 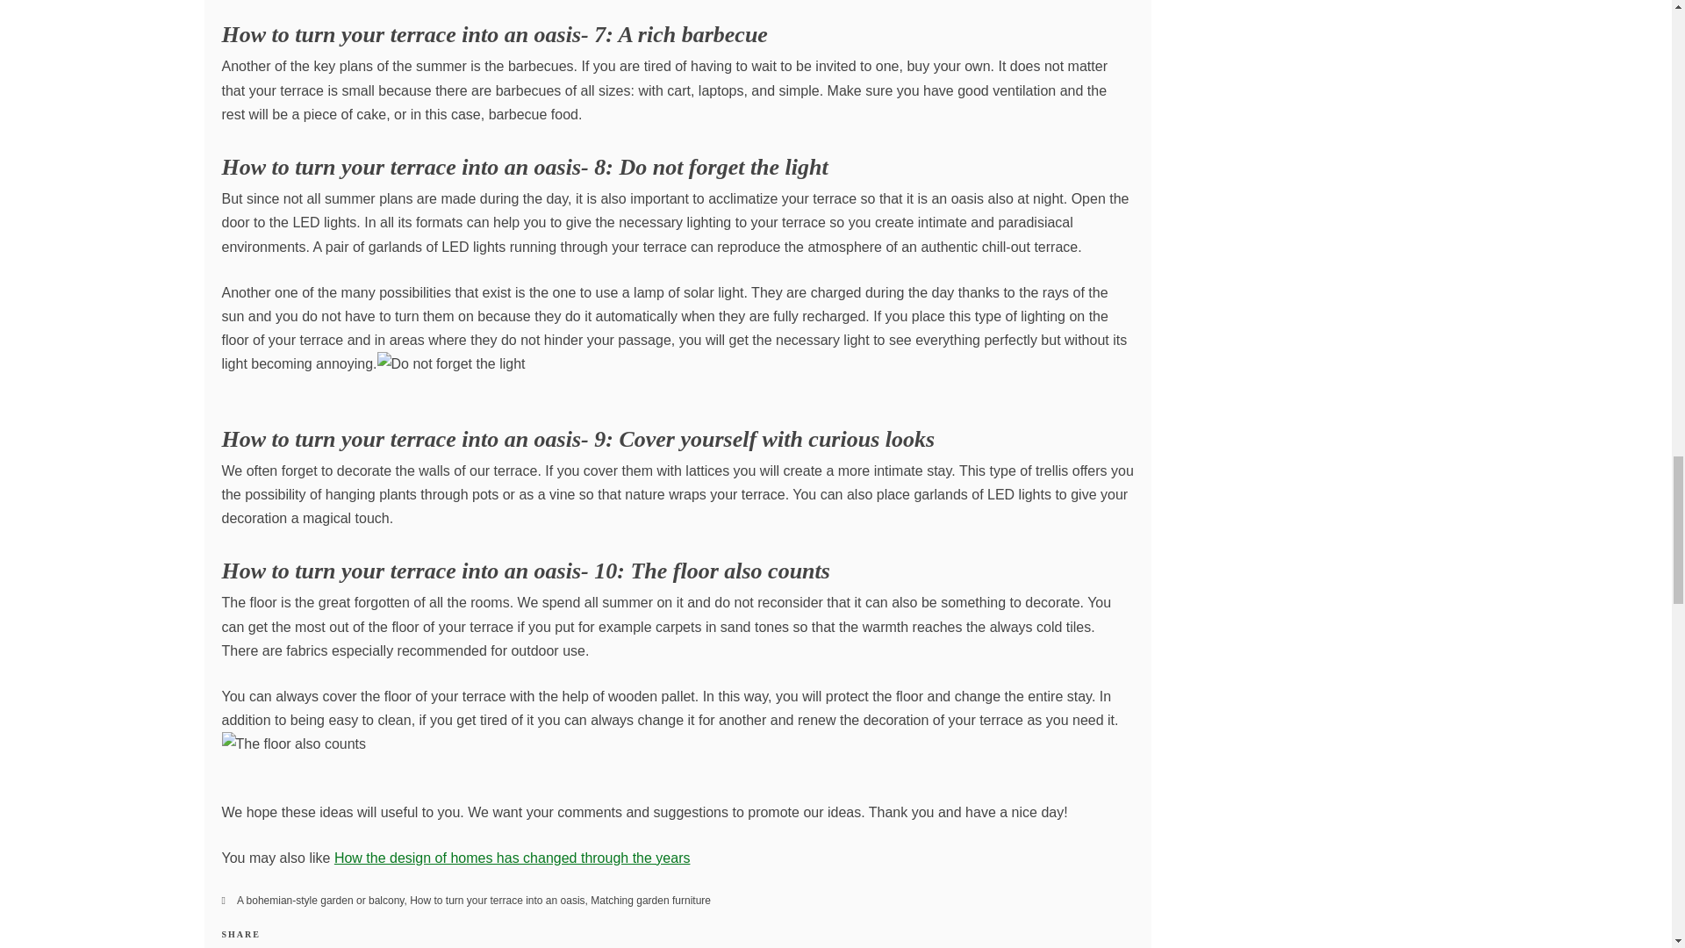 I want to click on The floor also counts, so click(x=293, y=743).